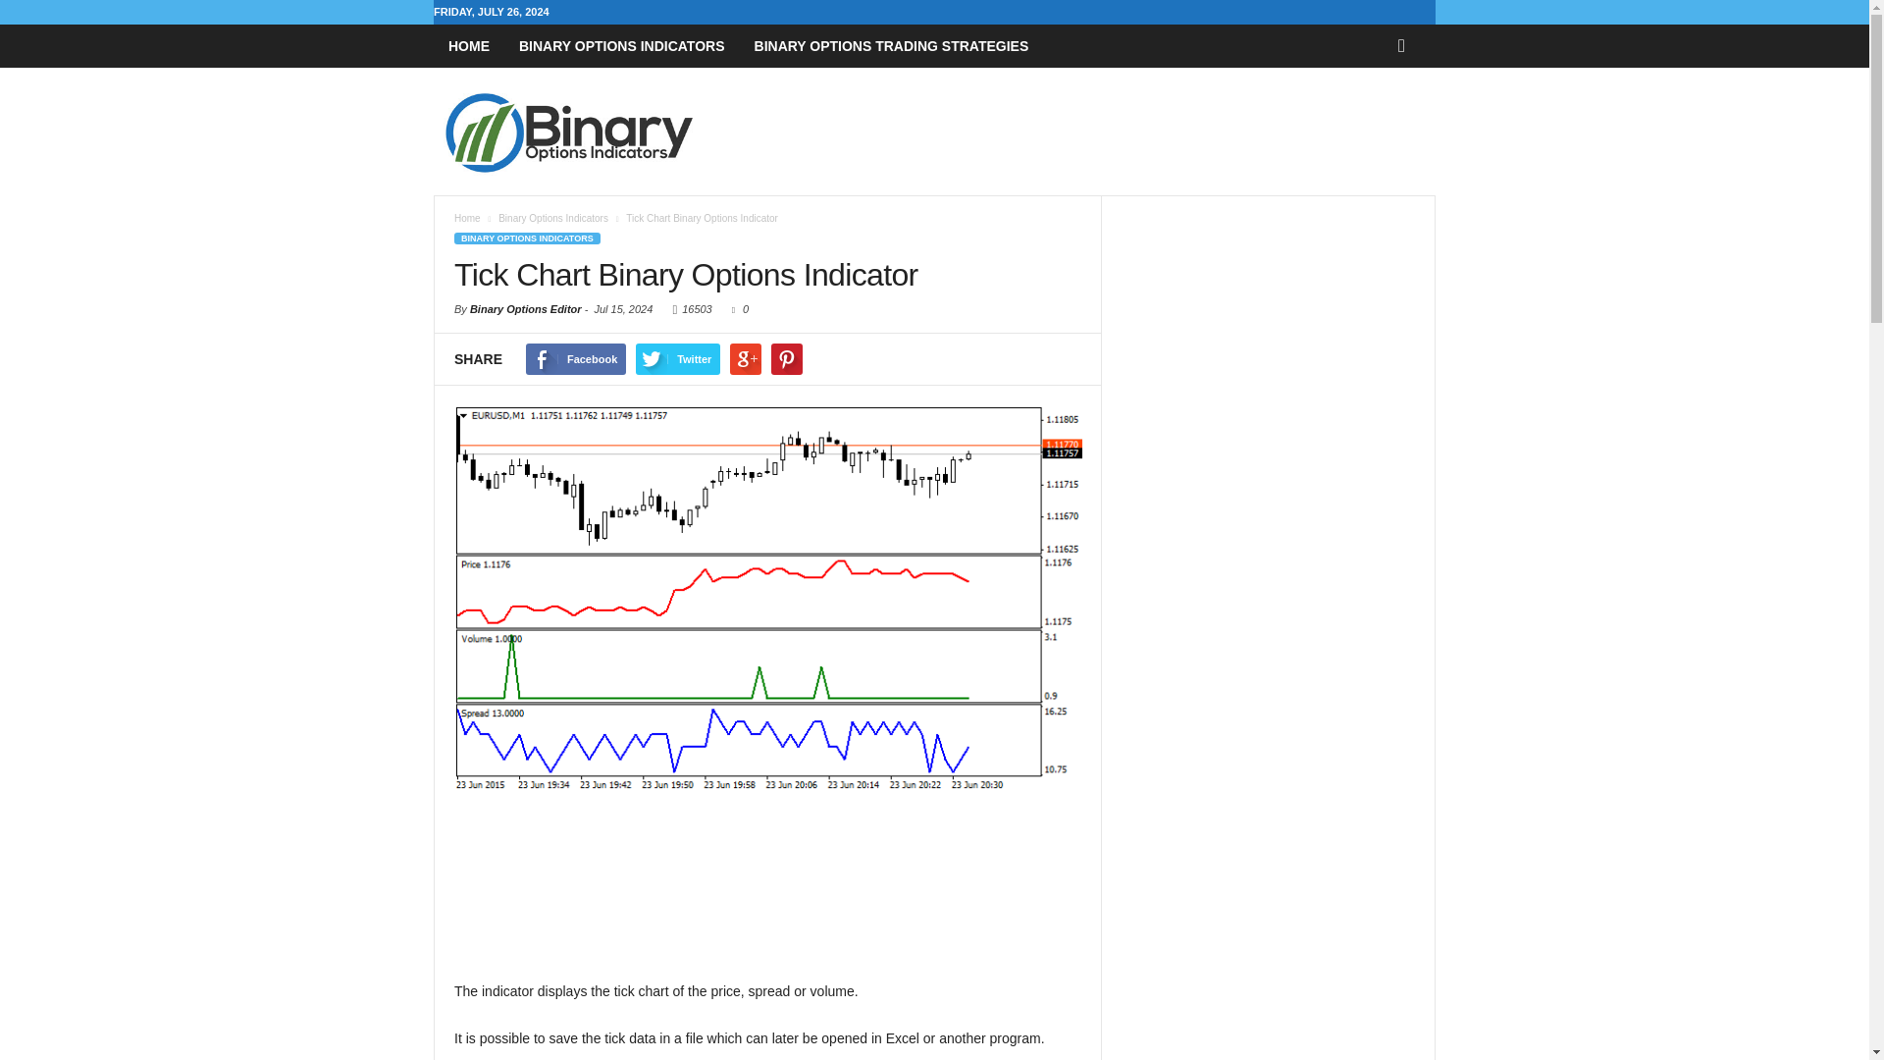 The image size is (1884, 1060). Describe the element at coordinates (467, 218) in the screenshot. I see `Home` at that location.